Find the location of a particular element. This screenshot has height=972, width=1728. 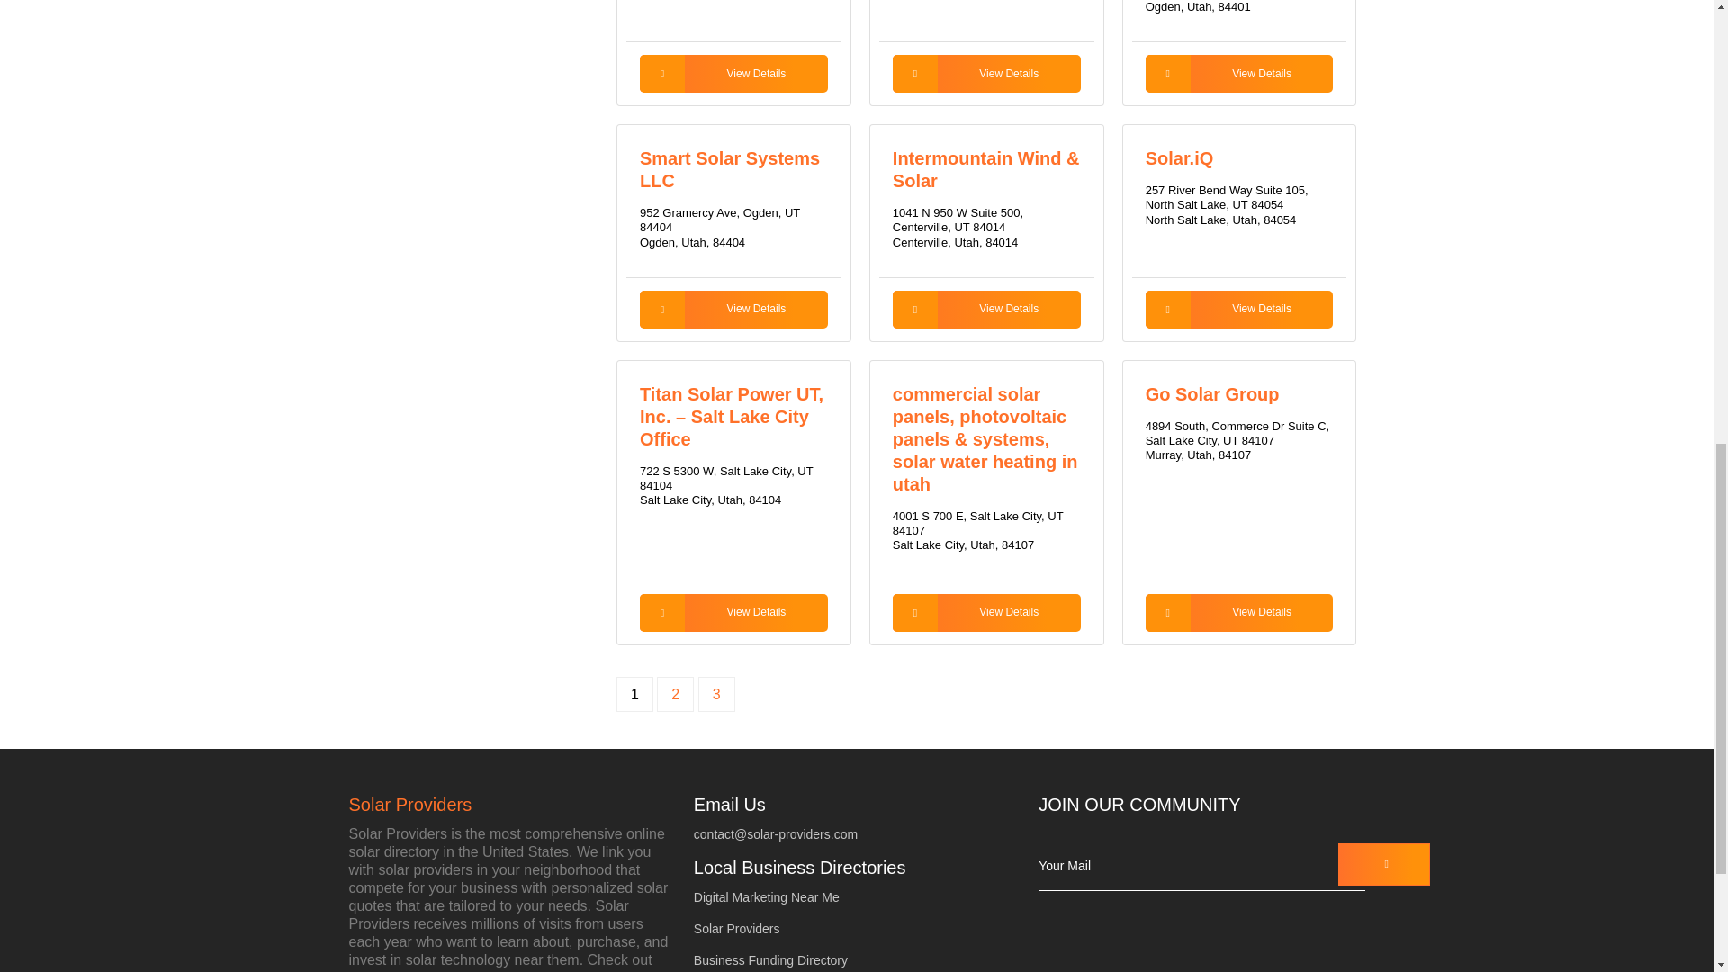

View Details is located at coordinates (1239, 612).